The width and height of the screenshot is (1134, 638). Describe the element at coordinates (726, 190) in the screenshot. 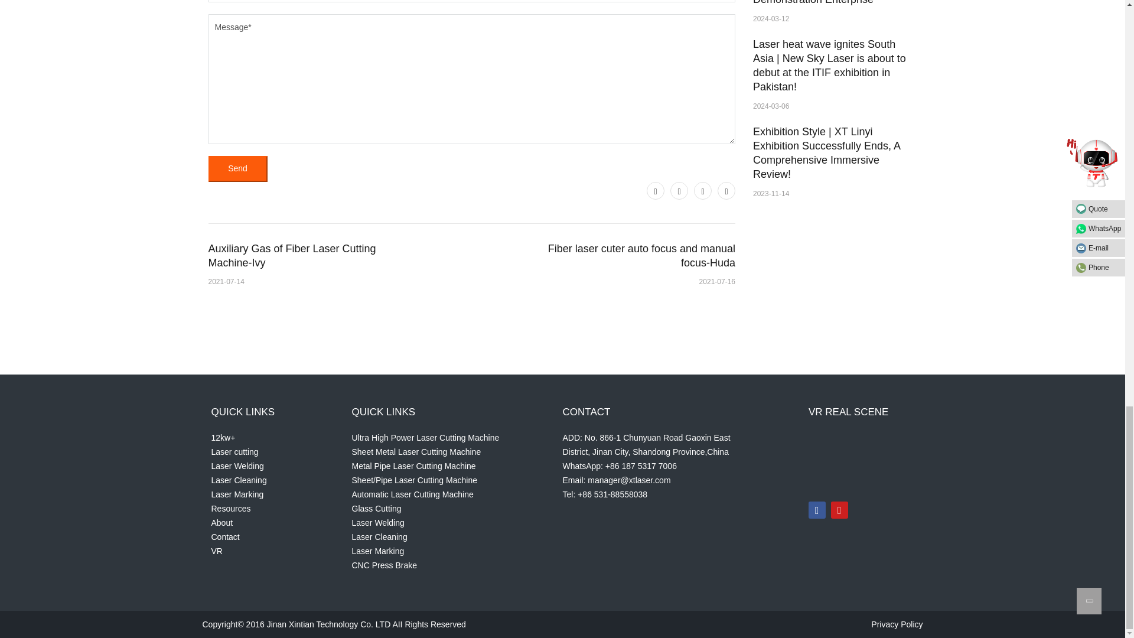

I see `LinkedIn` at that location.